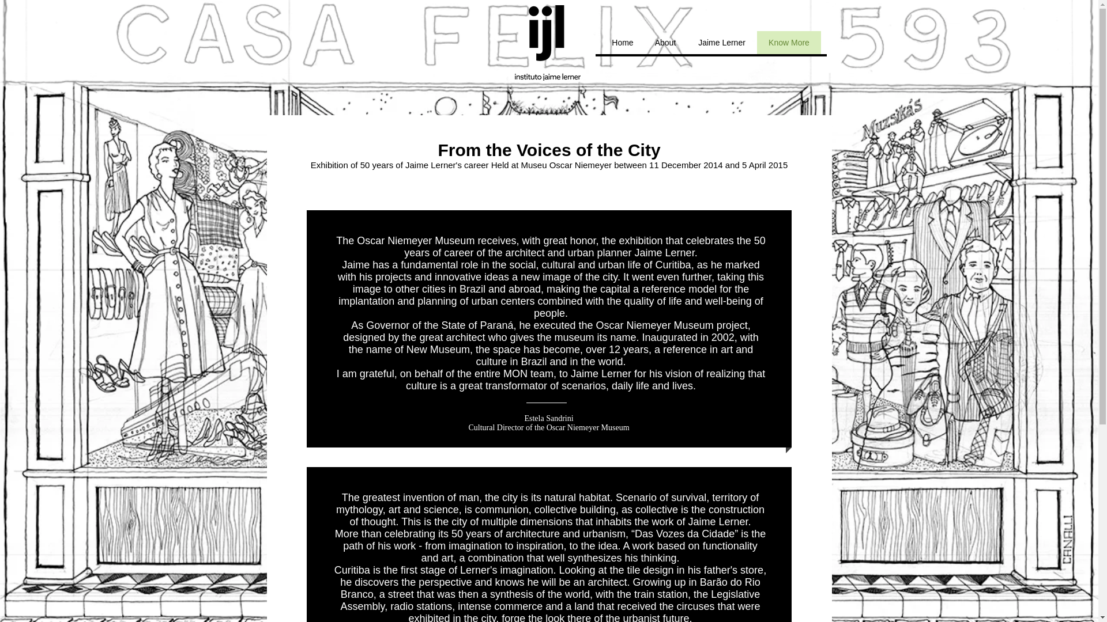 This screenshot has width=1107, height=622. Describe the element at coordinates (788, 43) in the screenshot. I see `Know More` at that location.